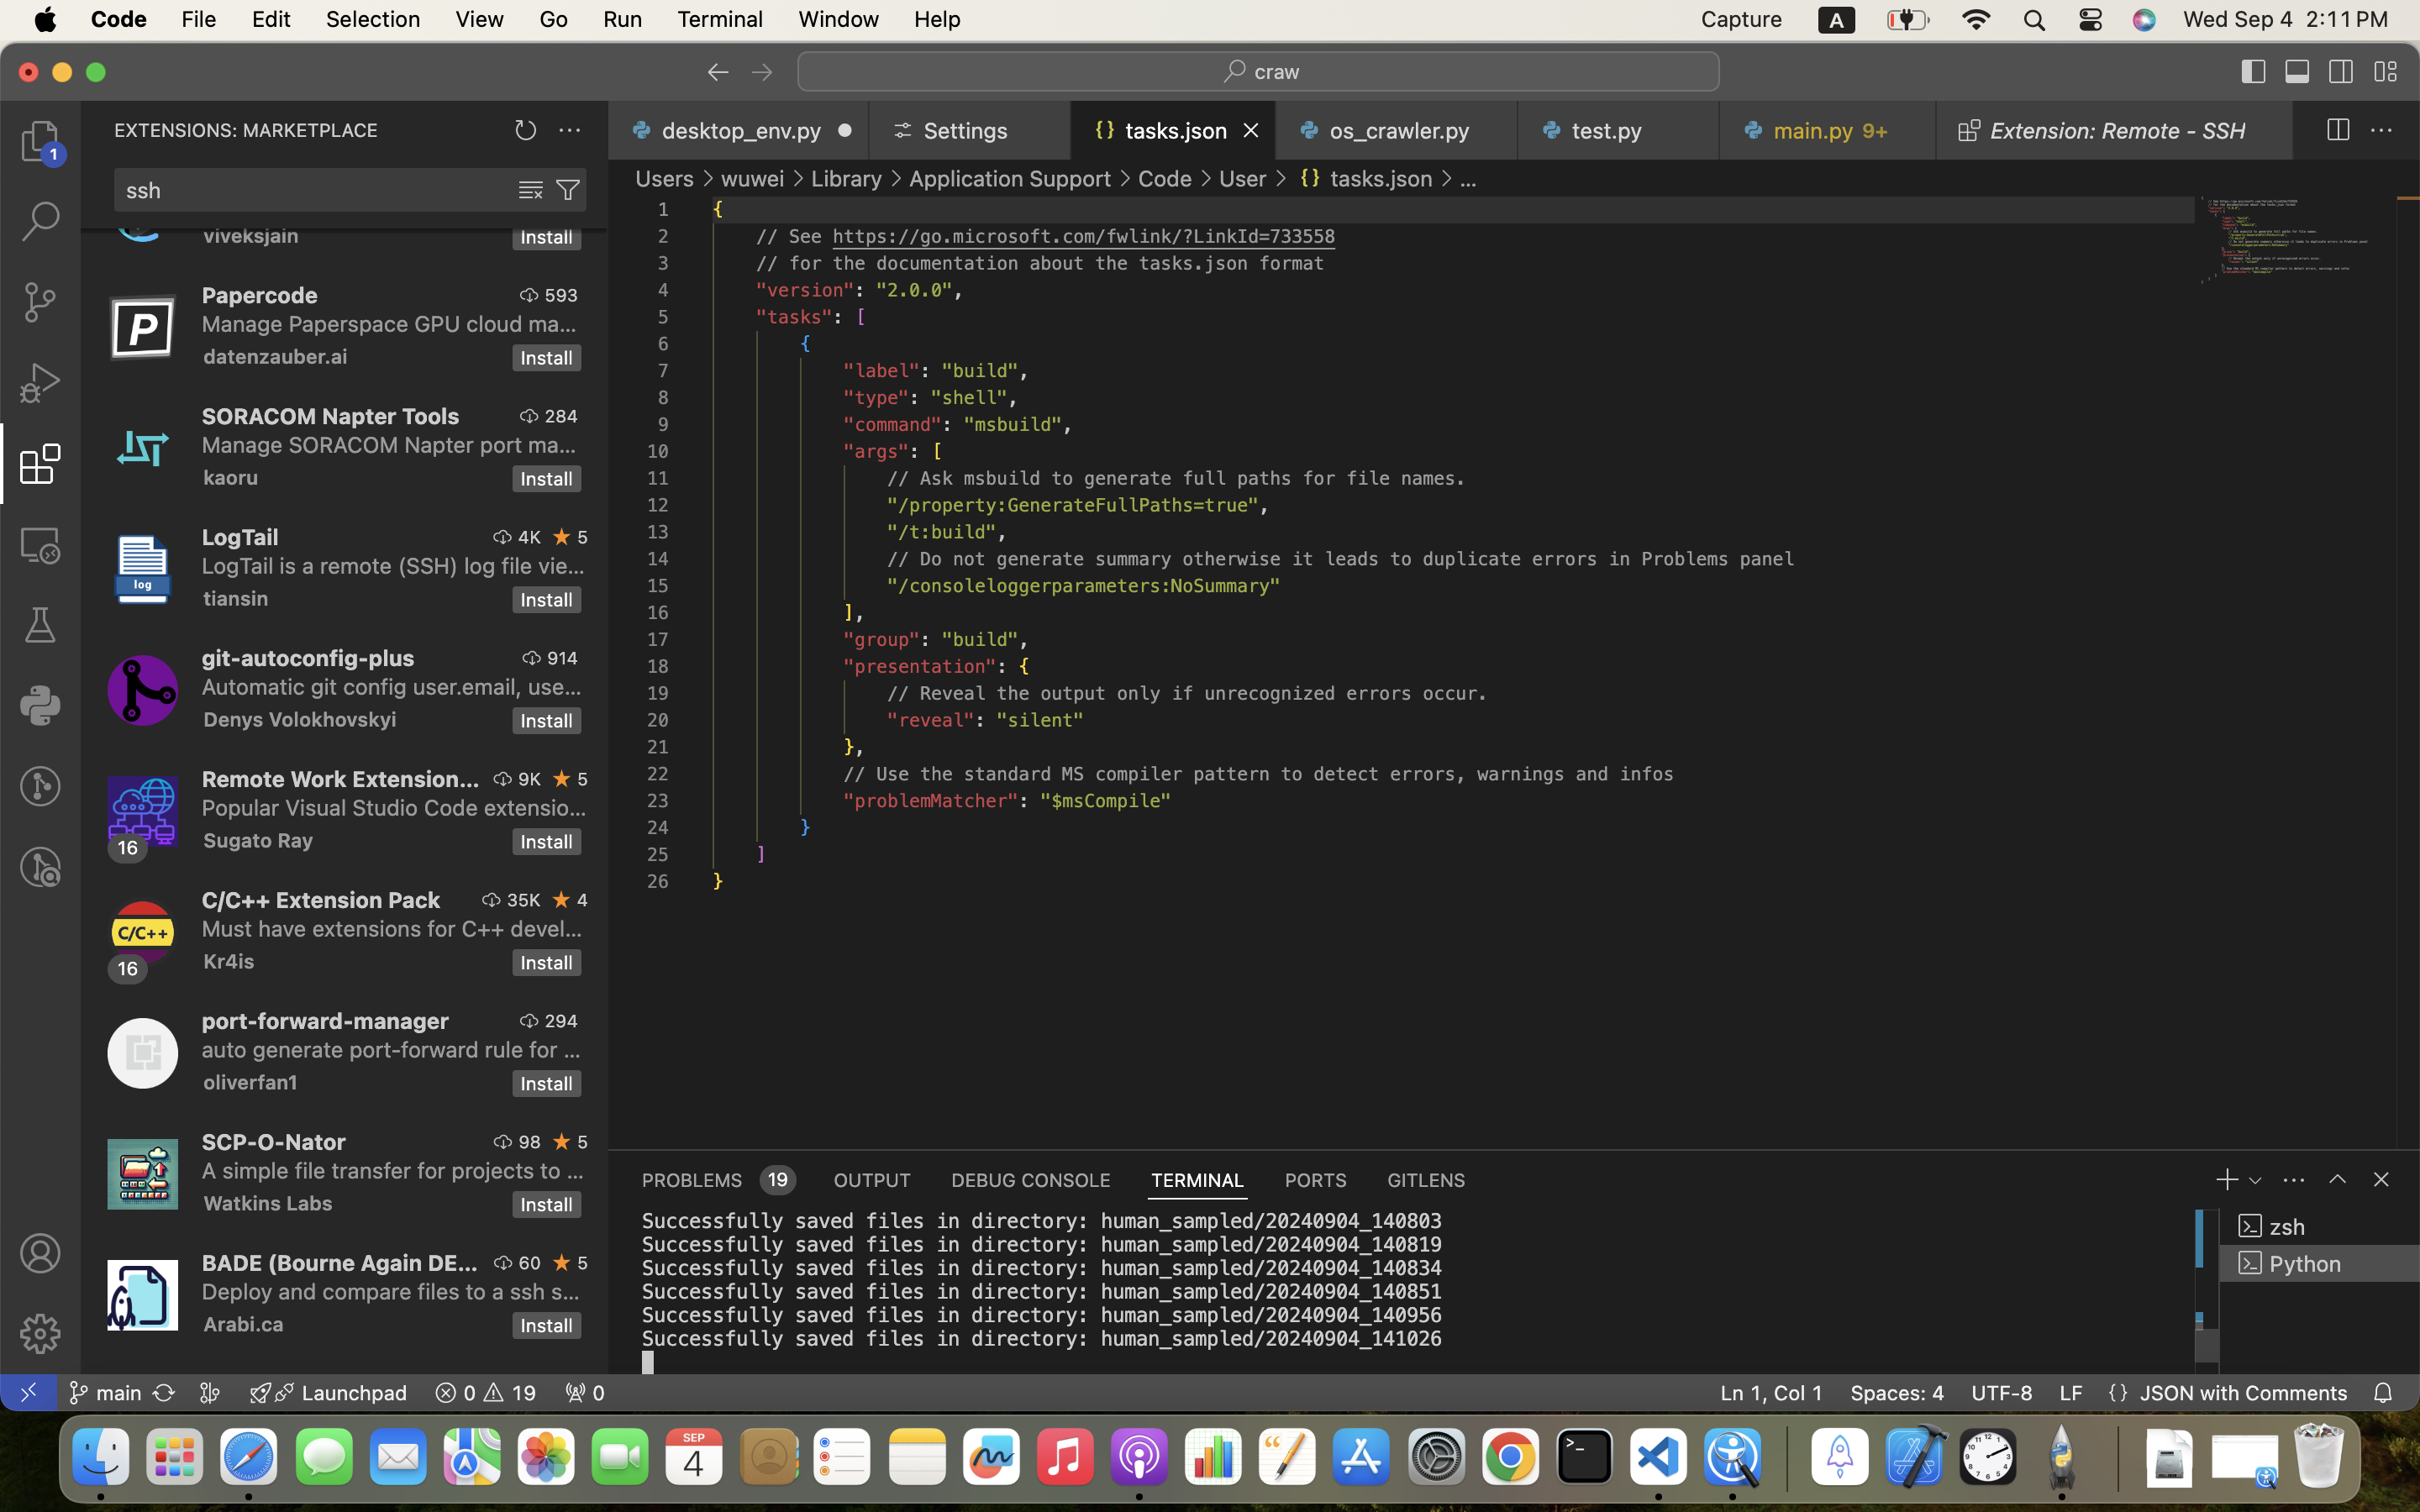 This screenshot has width=2420, height=1512. Describe the element at coordinates (244, 1324) in the screenshot. I see `Arabi.ca` at that location.